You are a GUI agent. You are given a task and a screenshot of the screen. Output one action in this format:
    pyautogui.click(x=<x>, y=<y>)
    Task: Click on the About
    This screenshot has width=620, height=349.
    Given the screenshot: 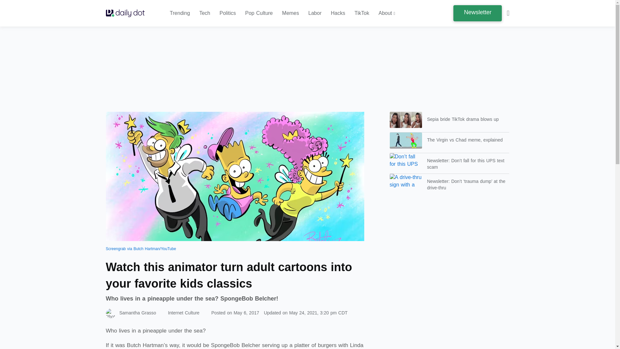 What is the action you would take?
    pyautogui.click(x=387, y=13)
    